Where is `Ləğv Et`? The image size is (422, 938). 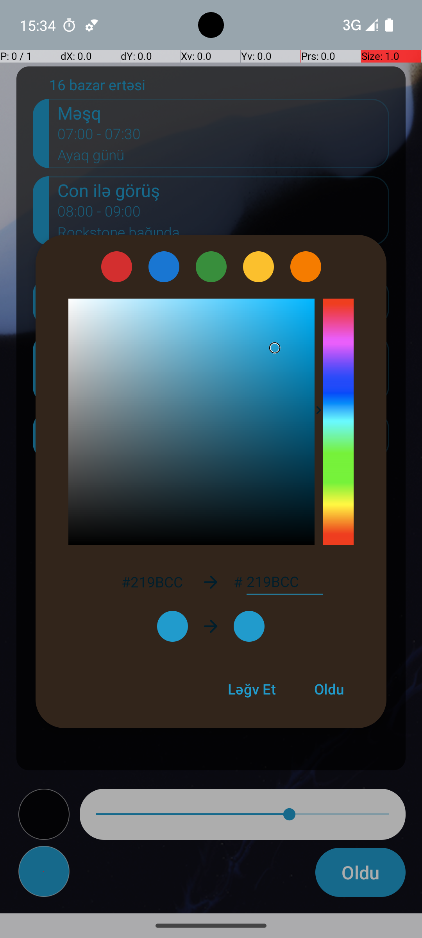 Ləğv Et is located at coordinates (252, 689).